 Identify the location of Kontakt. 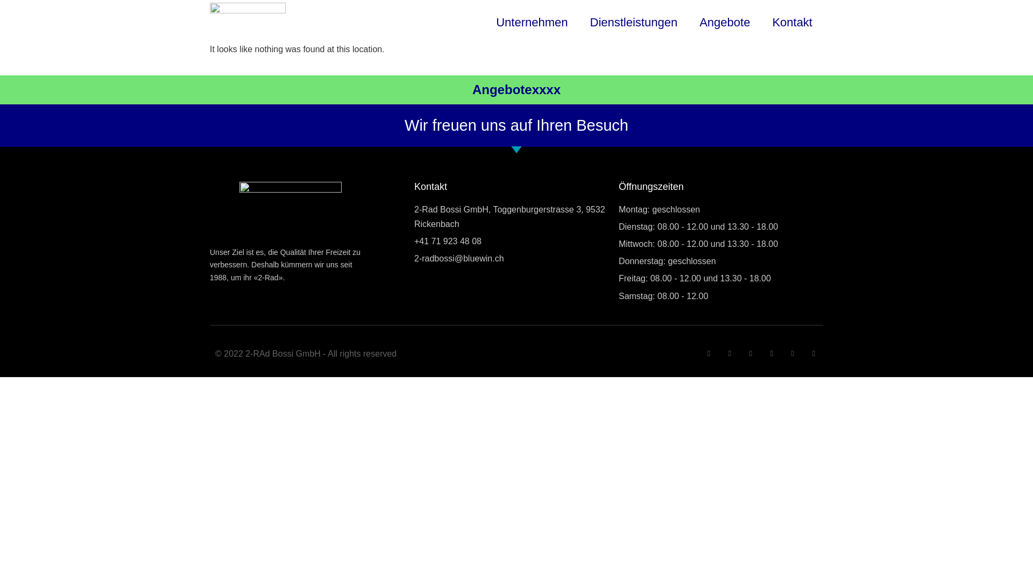
(792, 23).